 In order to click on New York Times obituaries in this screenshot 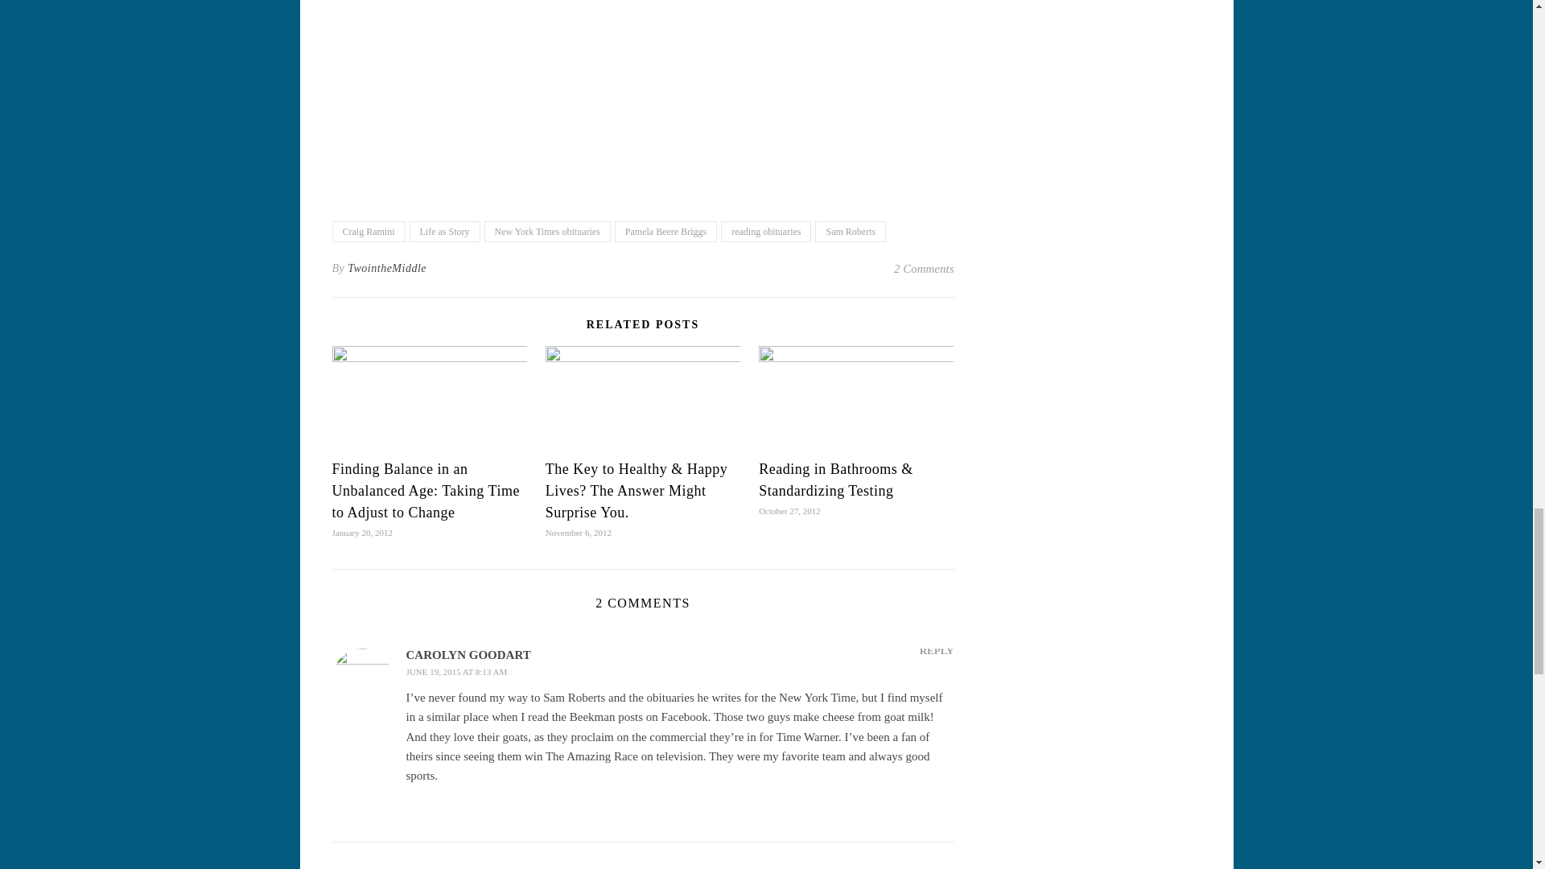, I will do `click(547, 232)`.